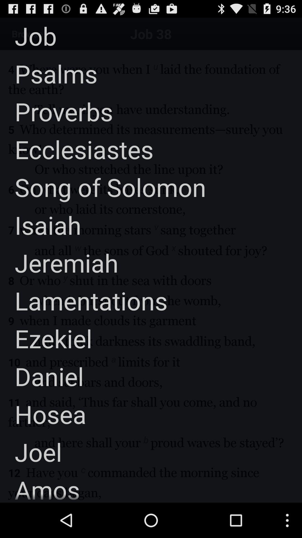 The height and width of the screenshot is (538, 302). I want to click on choose the app below the daniel, so click(43, 414).